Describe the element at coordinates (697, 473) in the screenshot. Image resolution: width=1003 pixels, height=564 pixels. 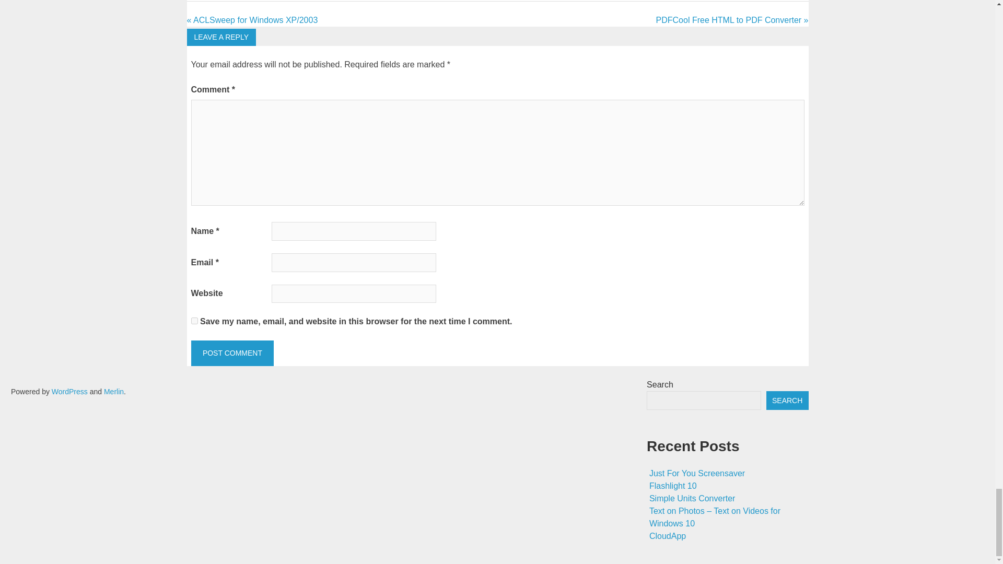
I see `Just For You Screensaver` at that location.